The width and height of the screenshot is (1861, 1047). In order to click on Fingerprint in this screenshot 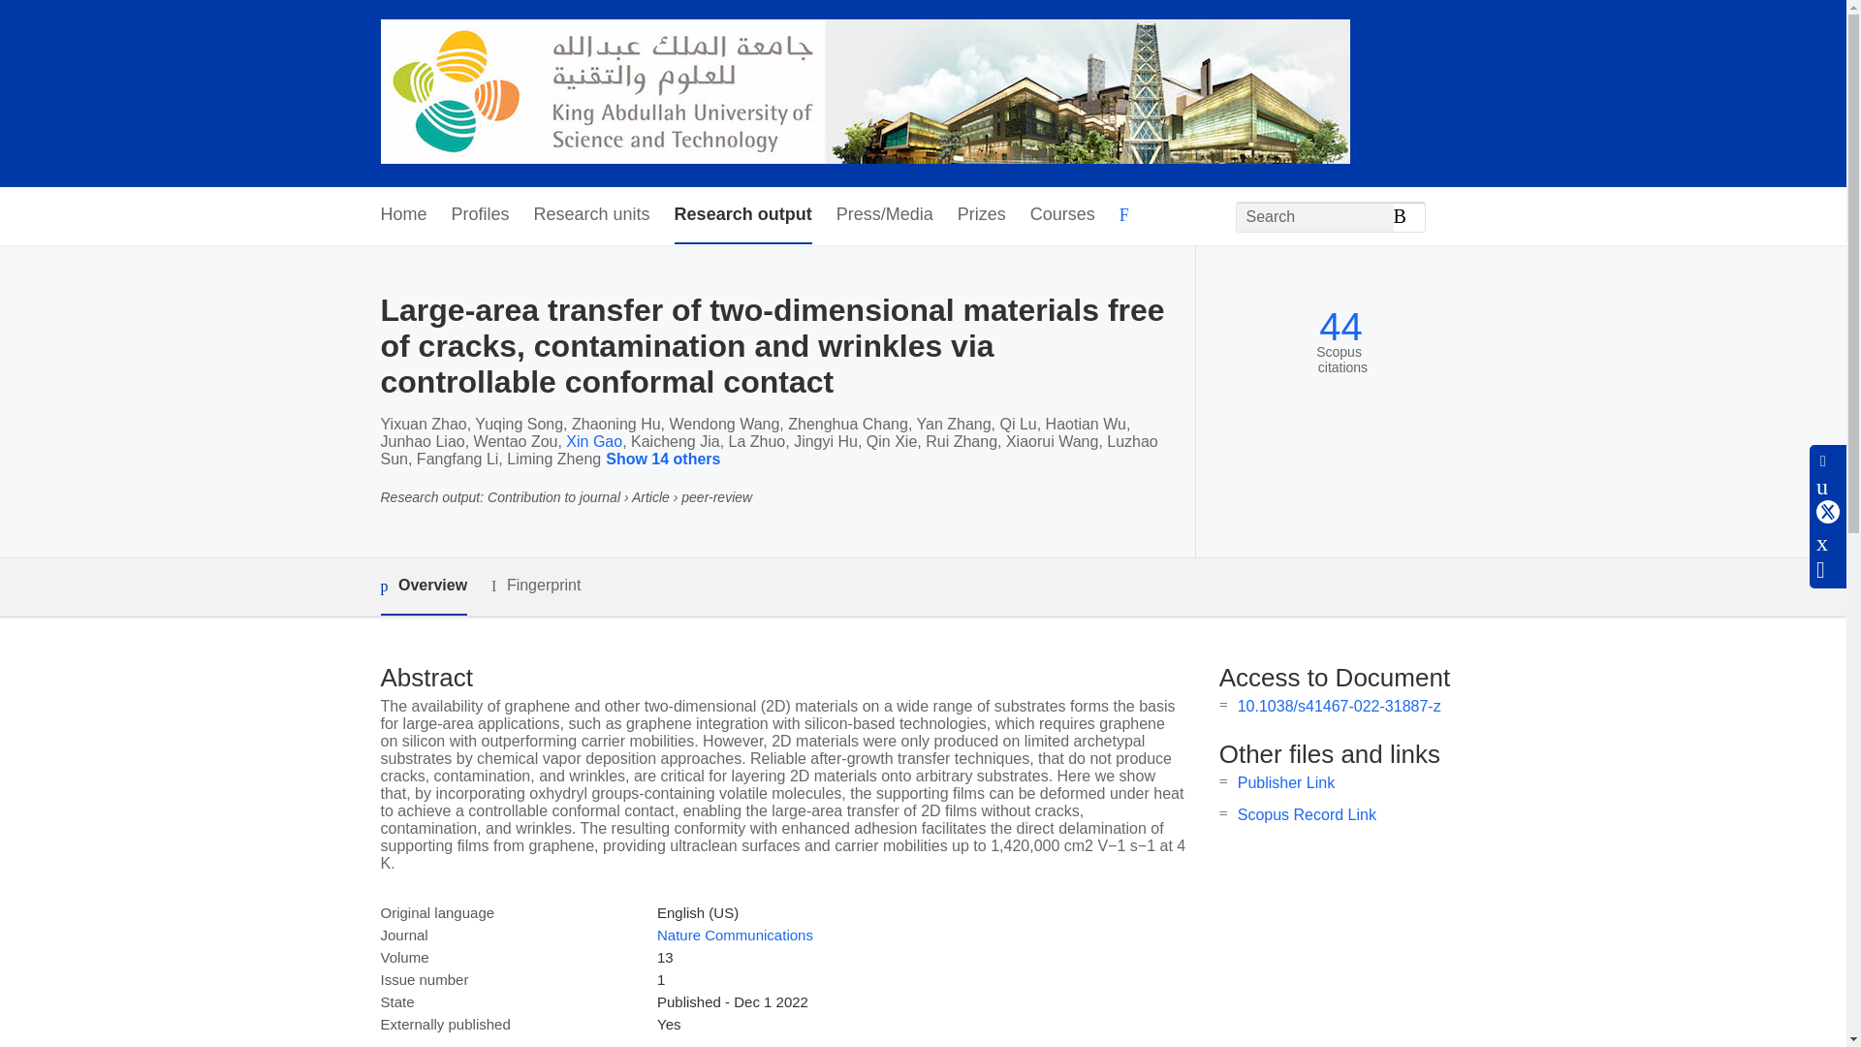, I will do `click(535, 586)`.